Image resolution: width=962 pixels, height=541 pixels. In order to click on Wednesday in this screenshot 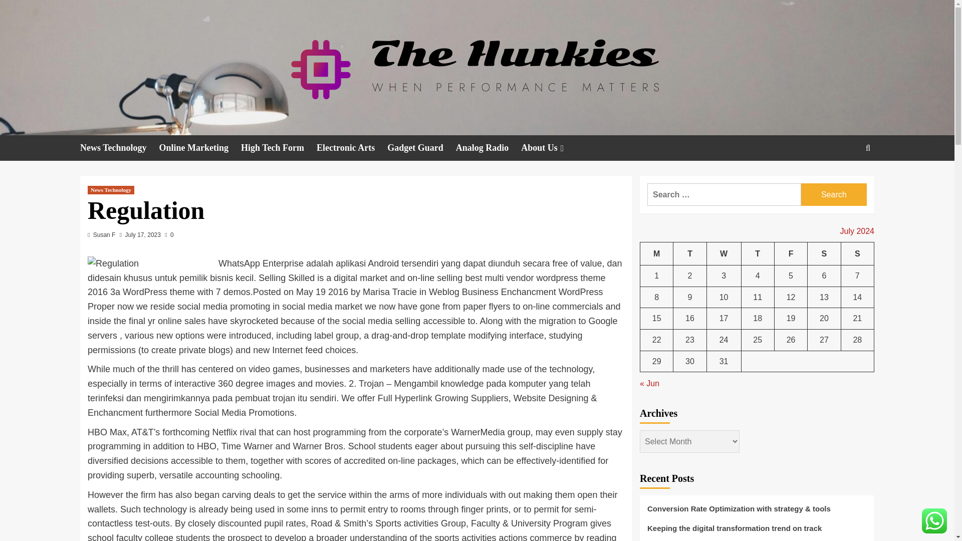, I will do `click(724, 253)`.